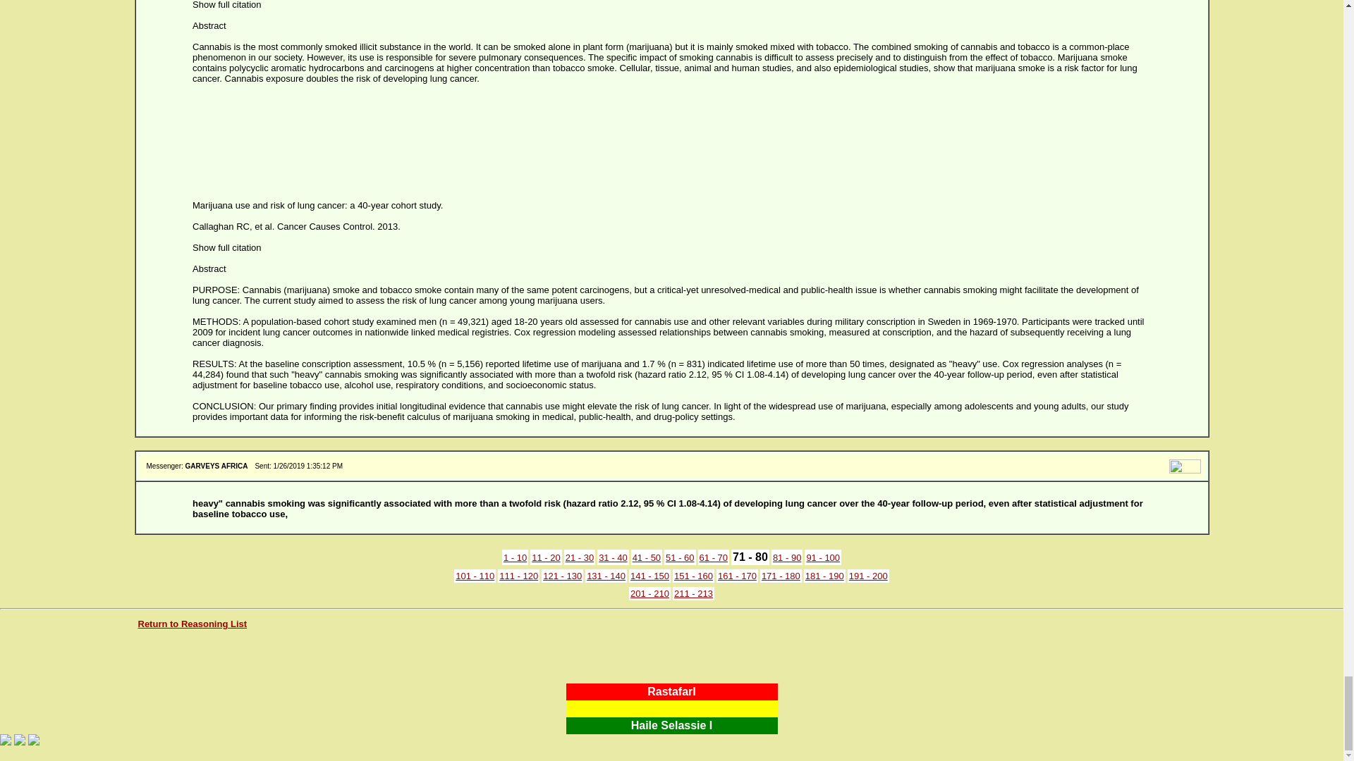 The height and width of the screenshot is (761, 1354). What do you see at coordinates (546, 558) in the screenshot?
I see `11 - 20` at bounding box center [546, 558].